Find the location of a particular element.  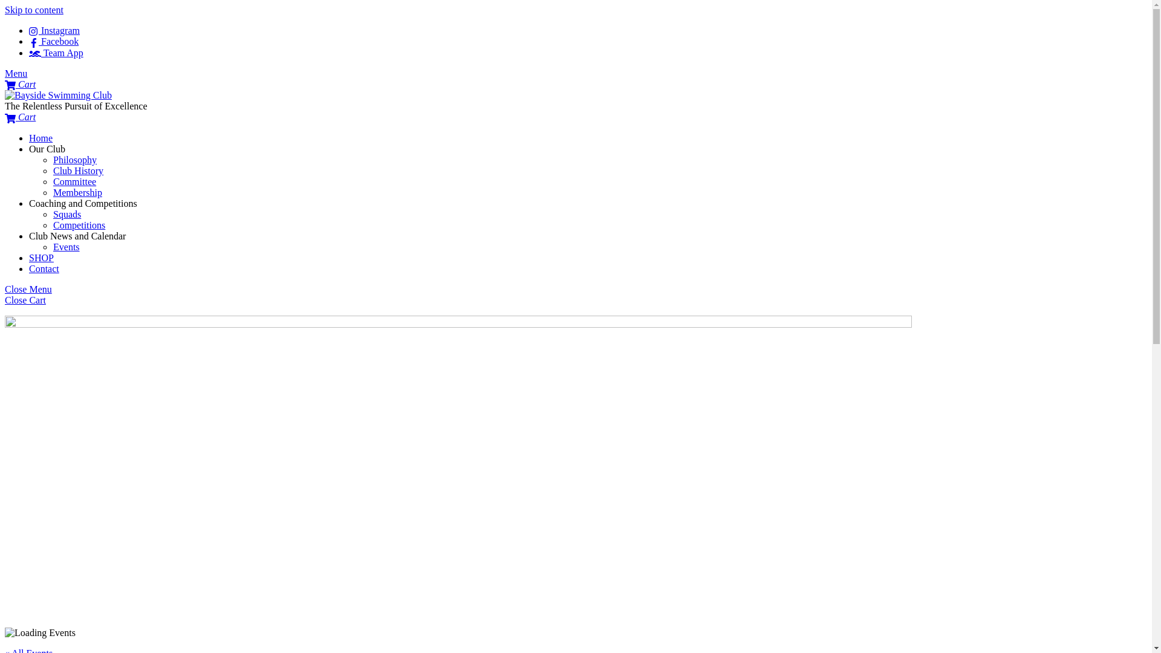

Facebook is located at coordinates (54, 41).